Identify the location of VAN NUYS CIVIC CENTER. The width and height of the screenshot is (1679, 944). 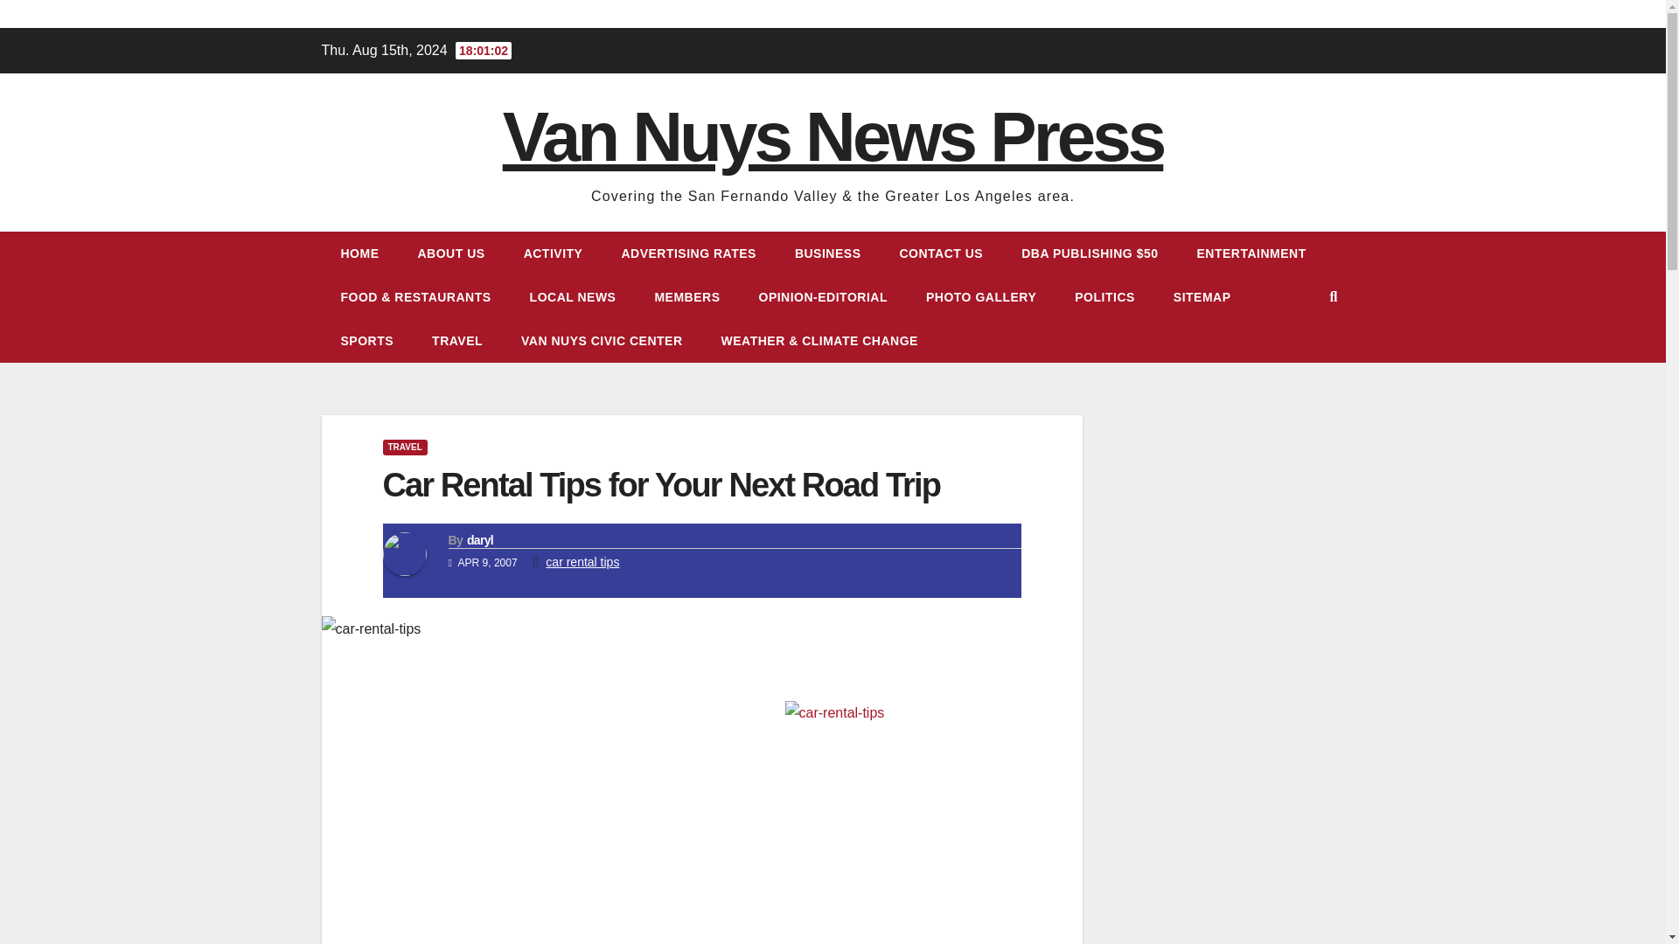
(602, 341).